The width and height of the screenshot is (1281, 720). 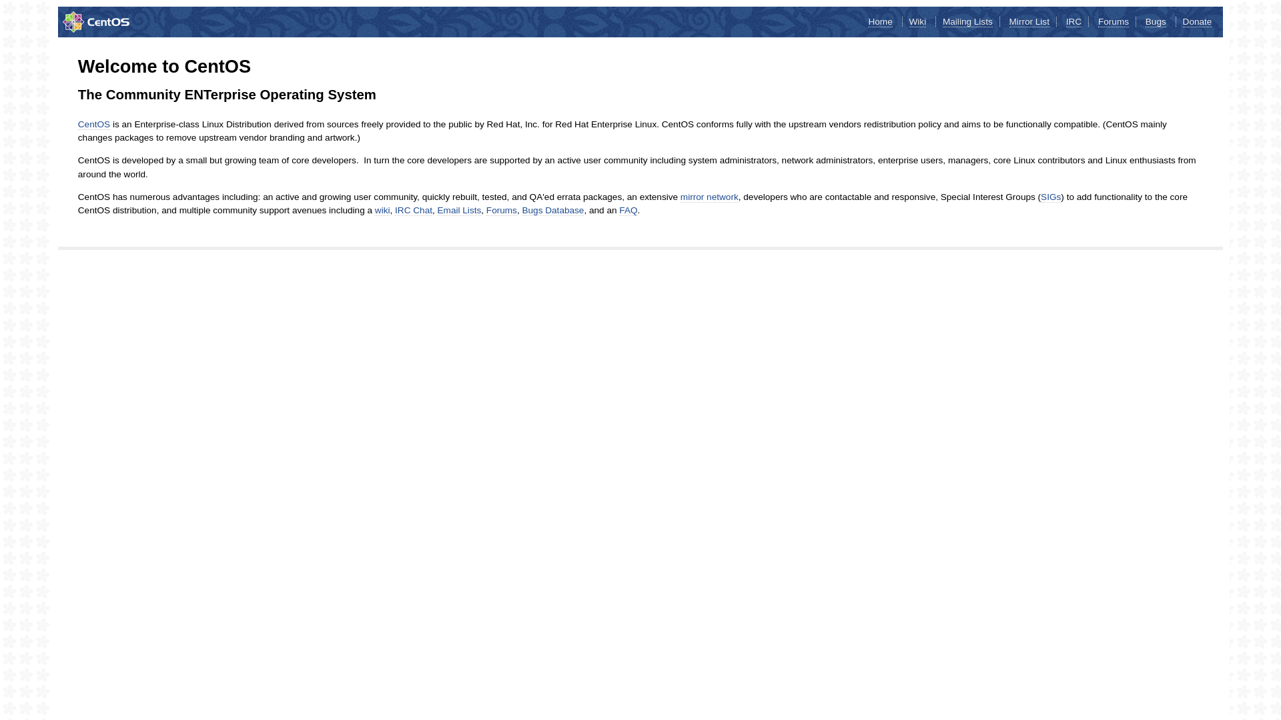 I want to click on SIGs, so click(x=1051, y=197).